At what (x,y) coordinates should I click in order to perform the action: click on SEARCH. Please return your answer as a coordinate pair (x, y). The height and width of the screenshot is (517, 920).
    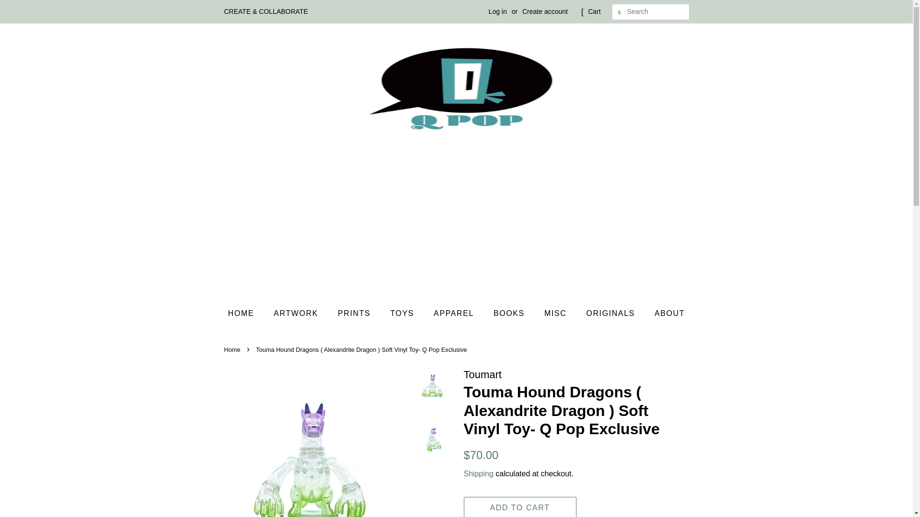
    Looking at the image, I should click on (620, 12).